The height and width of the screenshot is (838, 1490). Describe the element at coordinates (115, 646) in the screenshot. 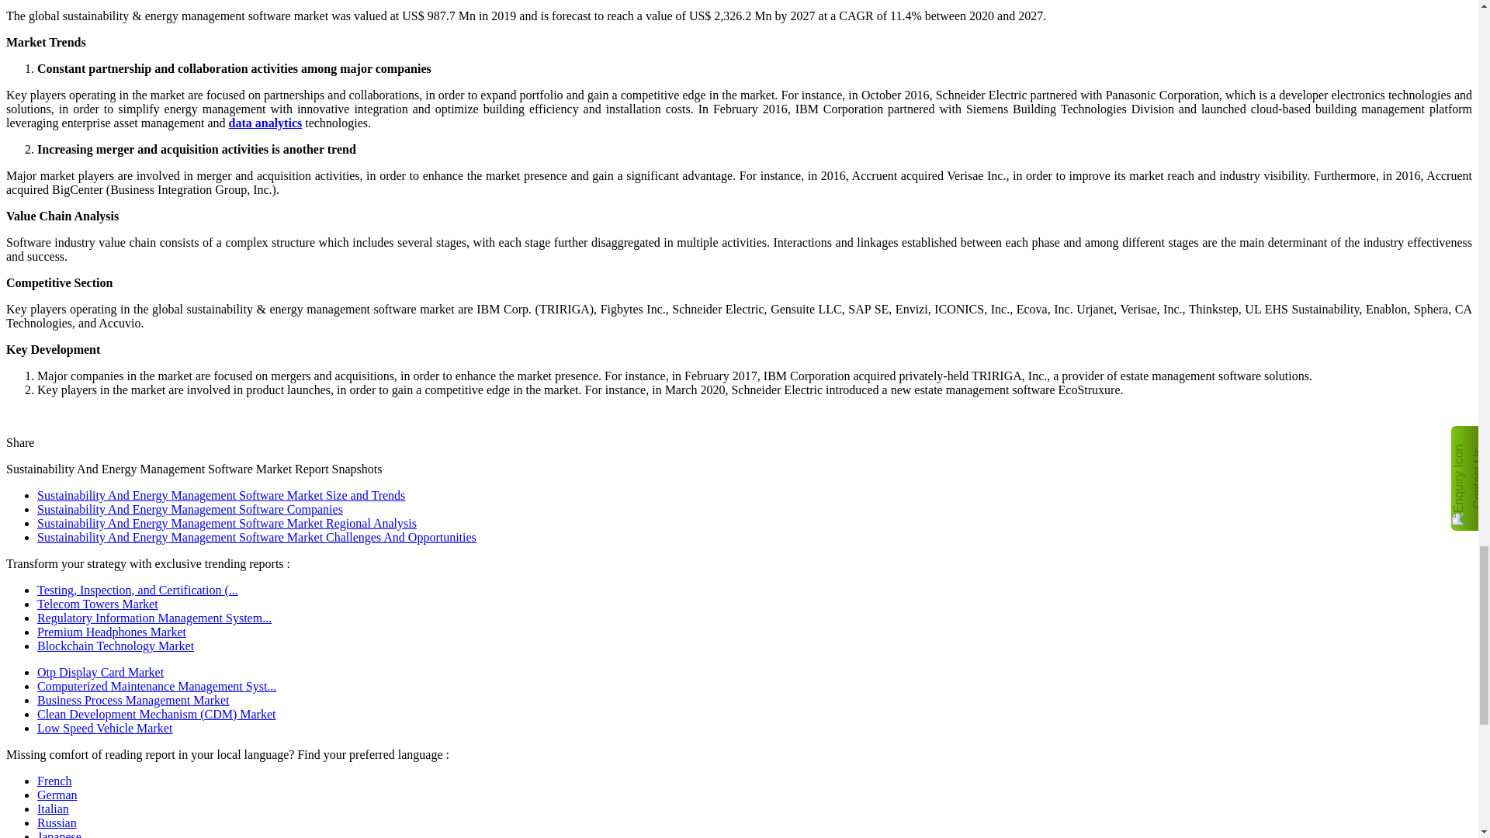

I see ` Blockchain Technology Market` at that location.